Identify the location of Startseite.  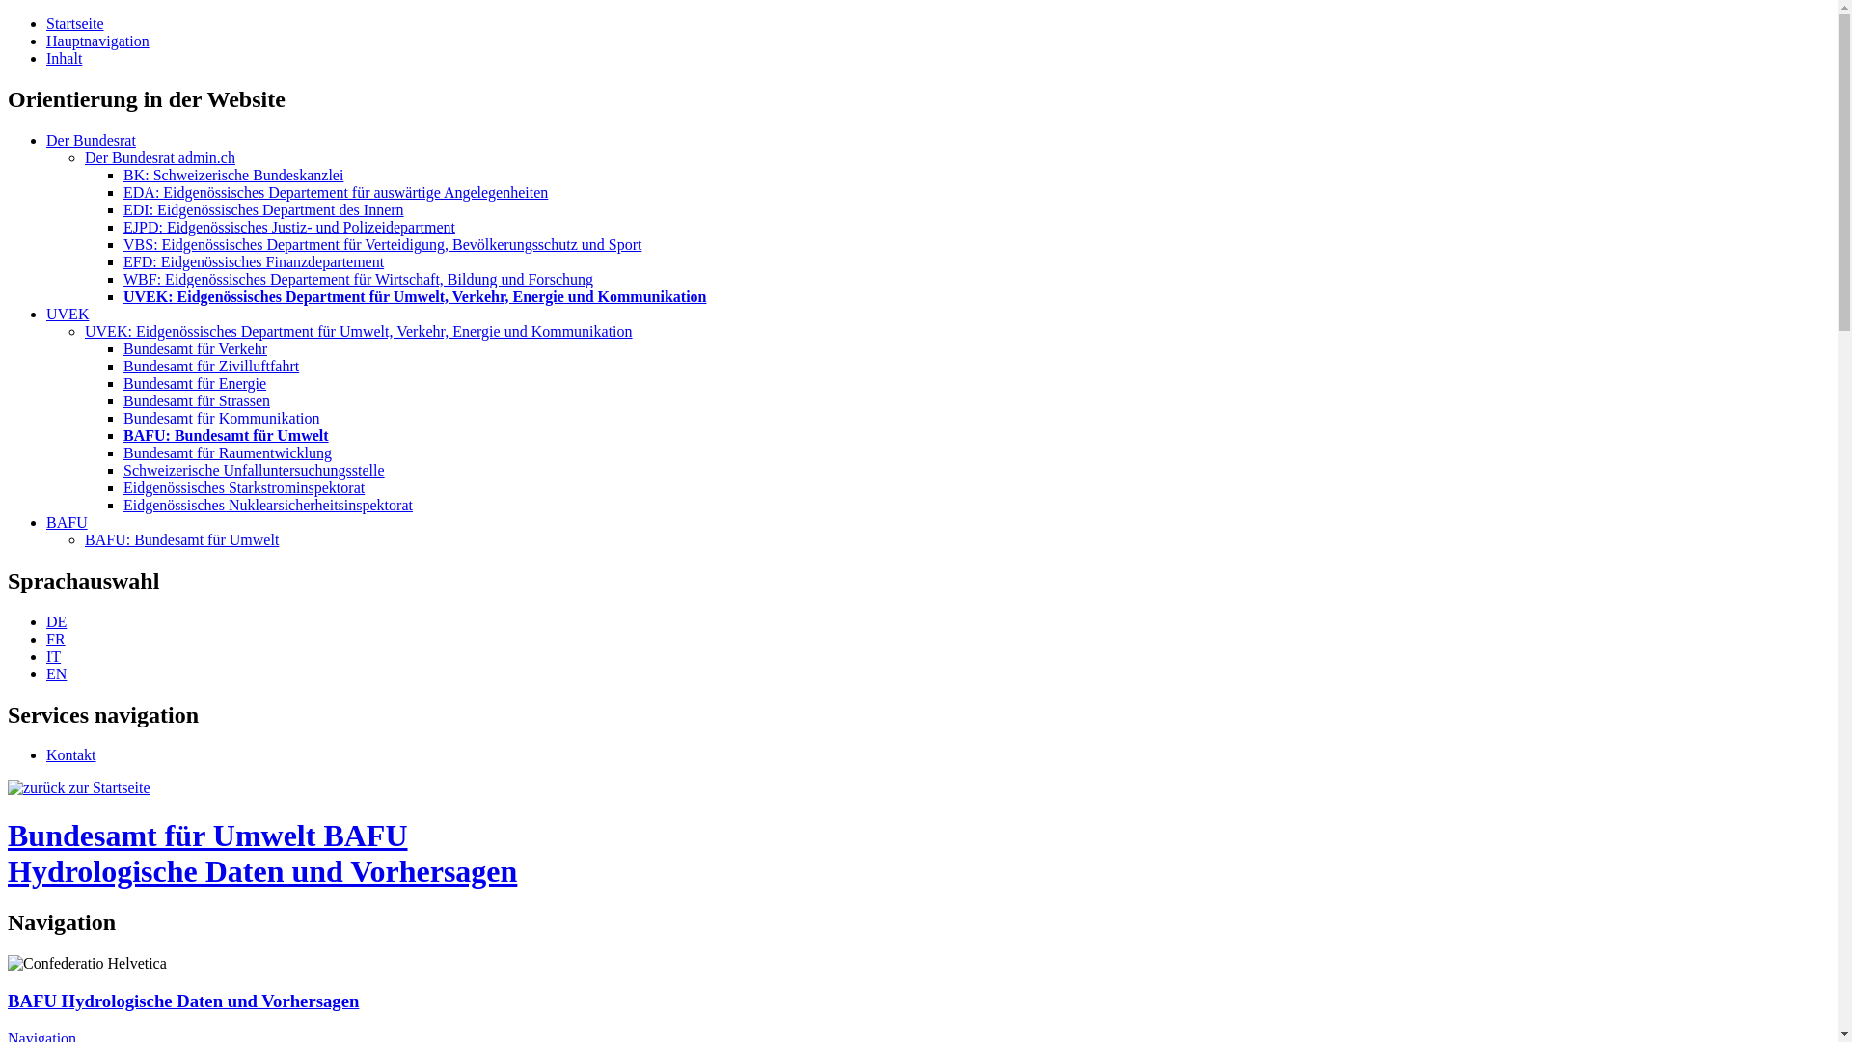
(75, 23).